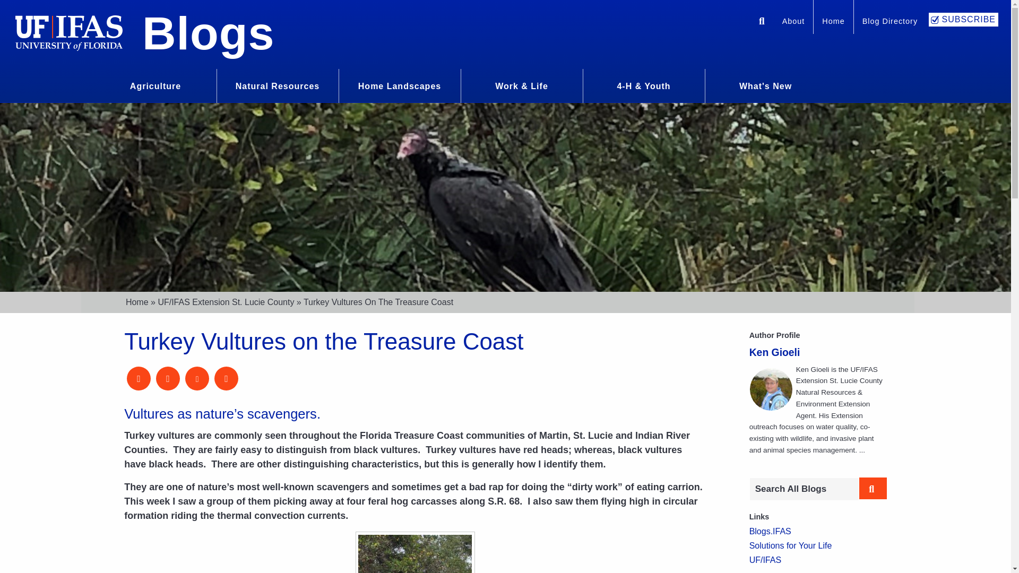 The height and width of the screenshot is (573, 1019). Describe the element at coordinates (208, 33) in the screenshot. I see `Blogs` at that location.